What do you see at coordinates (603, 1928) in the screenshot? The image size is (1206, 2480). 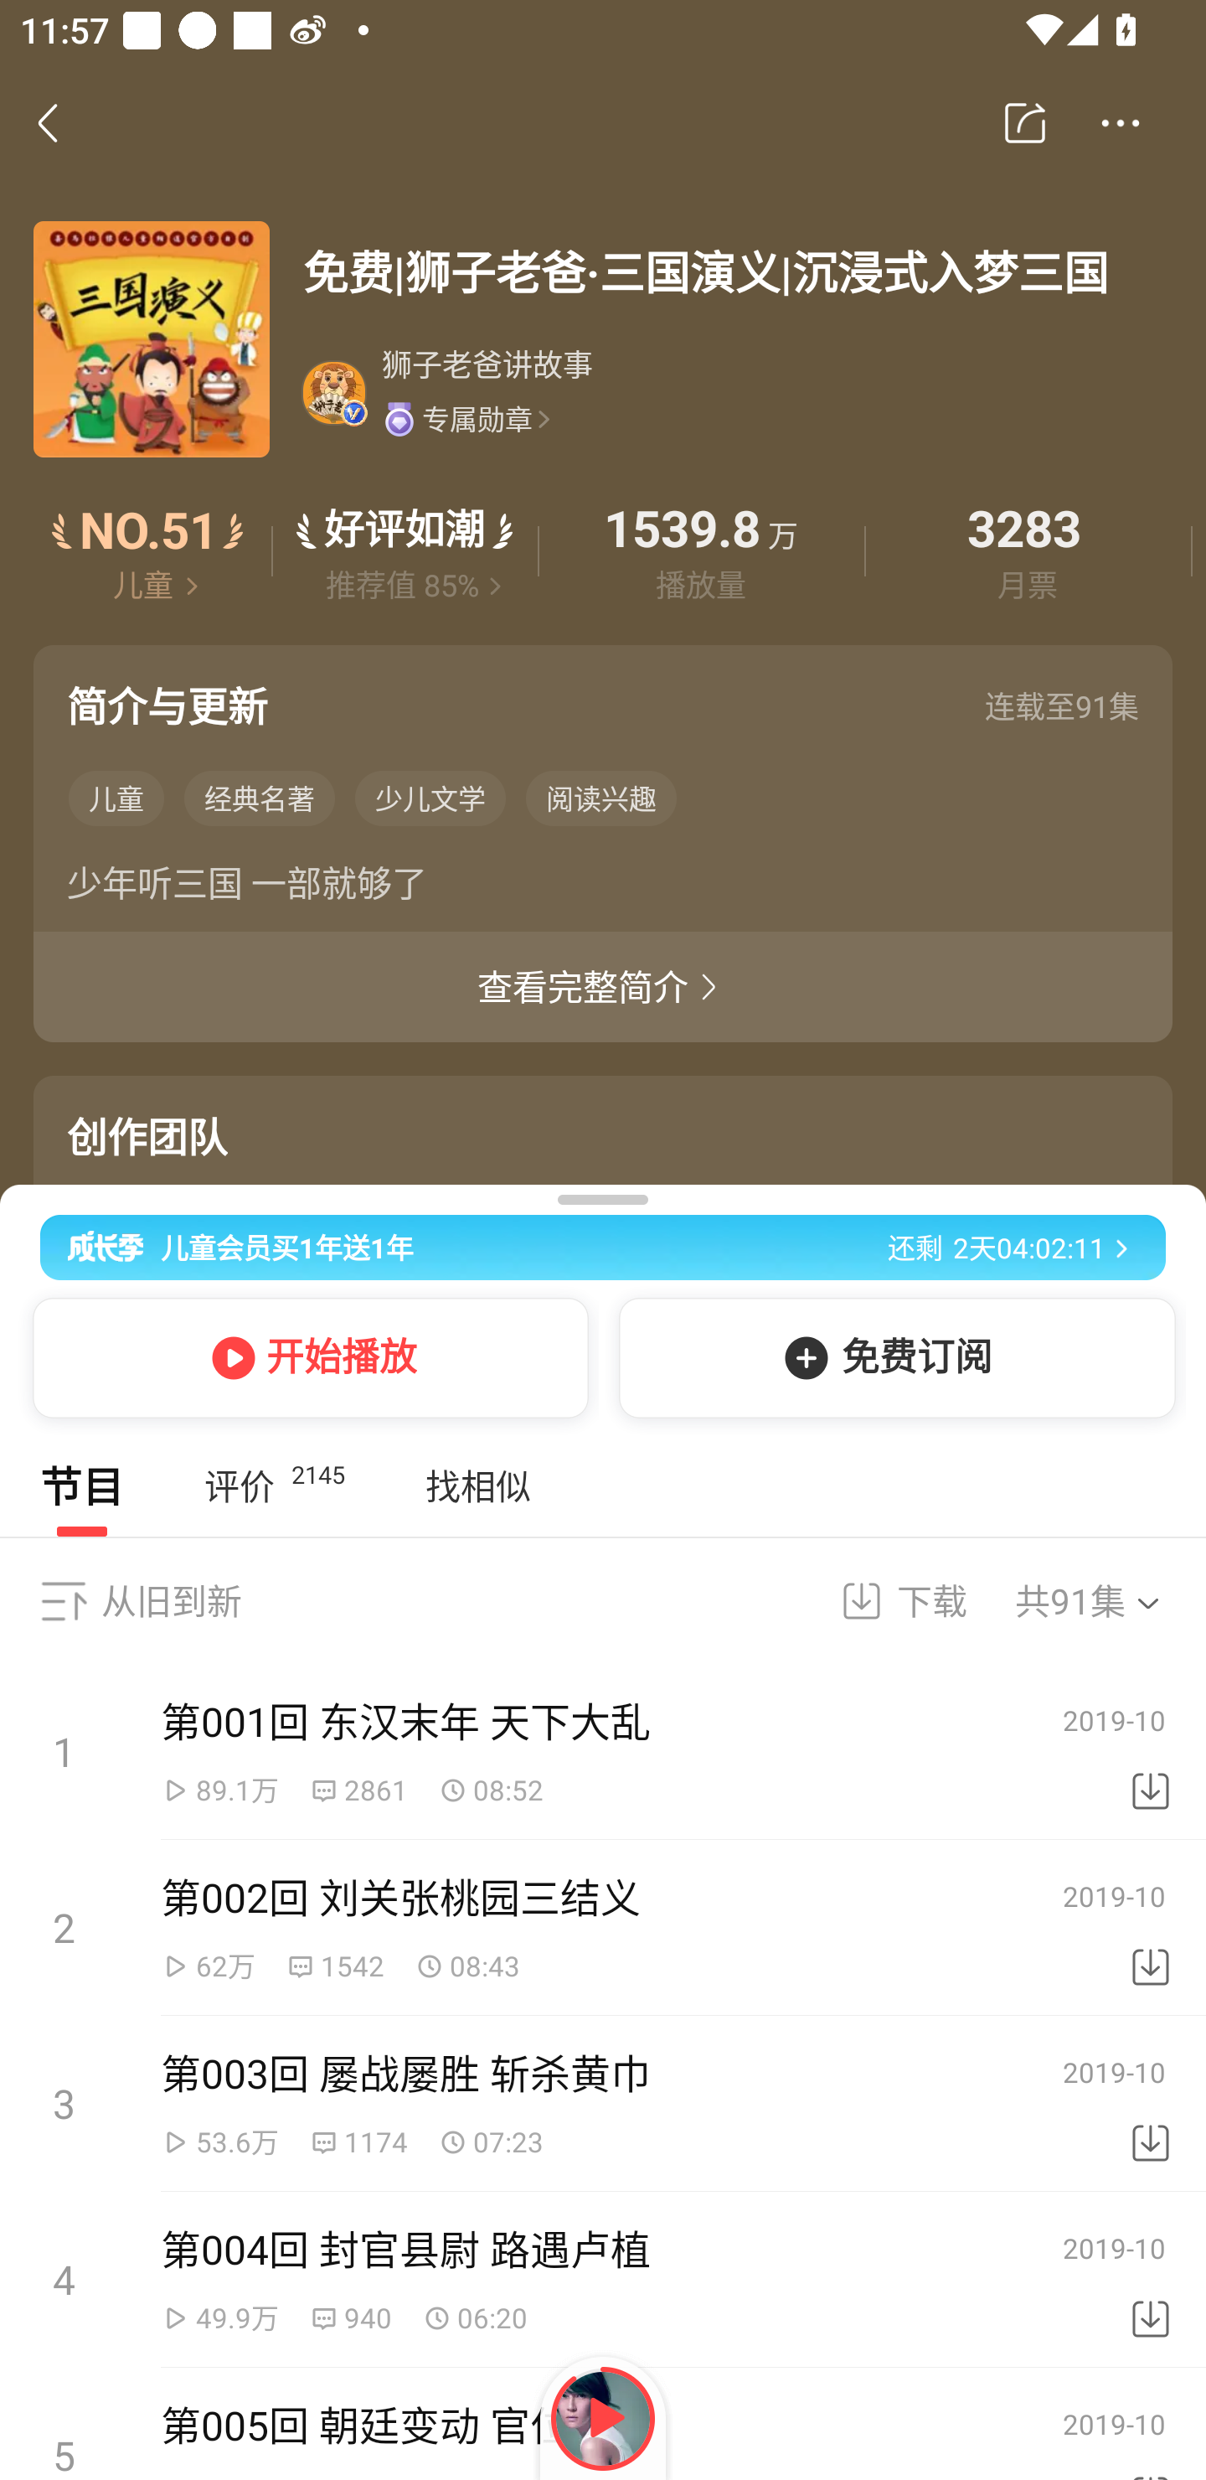 I see `2 第002回 刘关张桃园三结义 2019-10 62万 1542 08:43 下载` at bounding box center [603, 1928].